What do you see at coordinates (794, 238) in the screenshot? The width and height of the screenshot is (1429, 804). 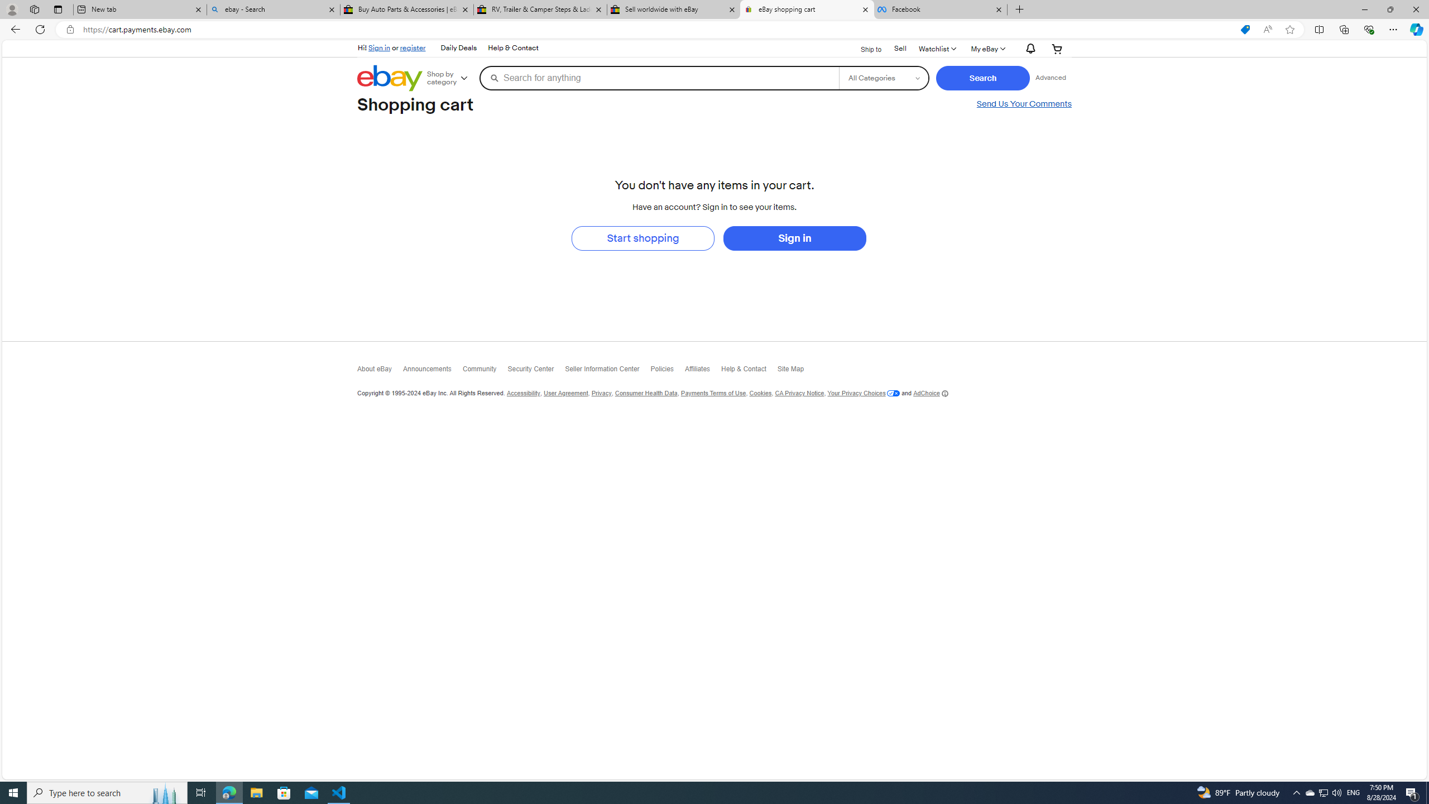 I see `Sign in` at bounding box center [794, 238].